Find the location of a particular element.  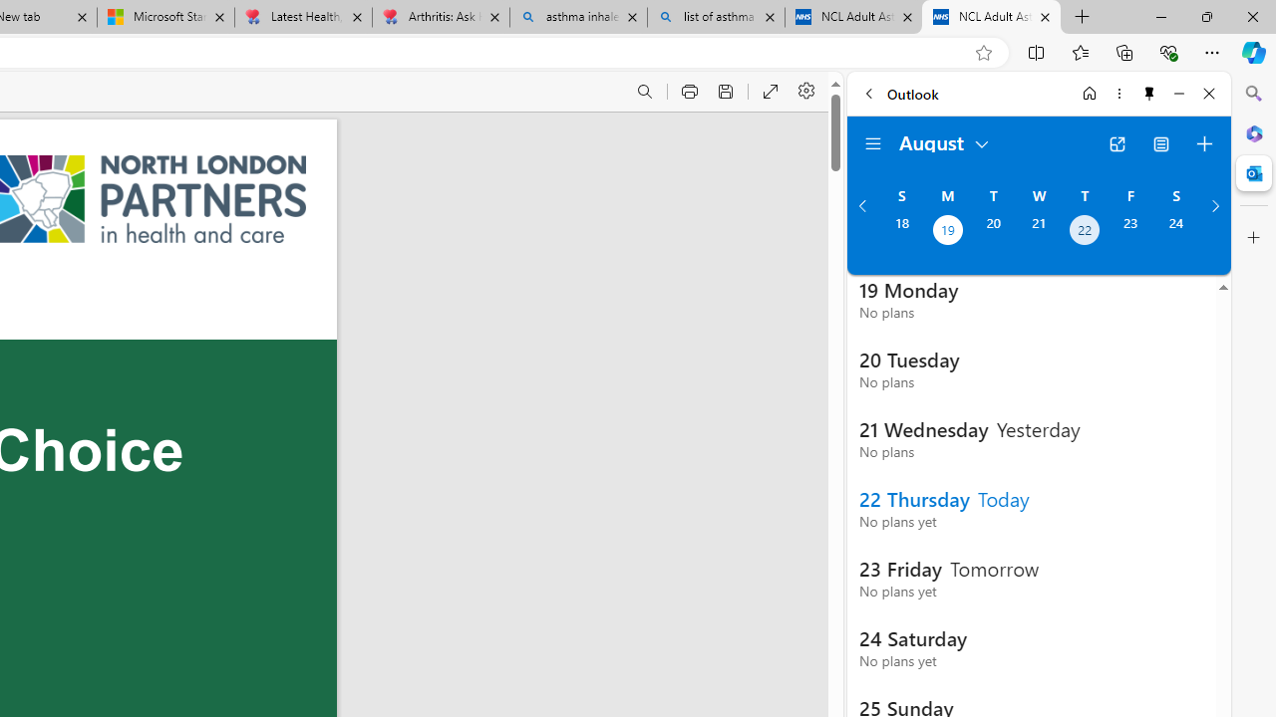

Monday, August 19, 2024. Date selected.  is located at coordinates (947, 232).